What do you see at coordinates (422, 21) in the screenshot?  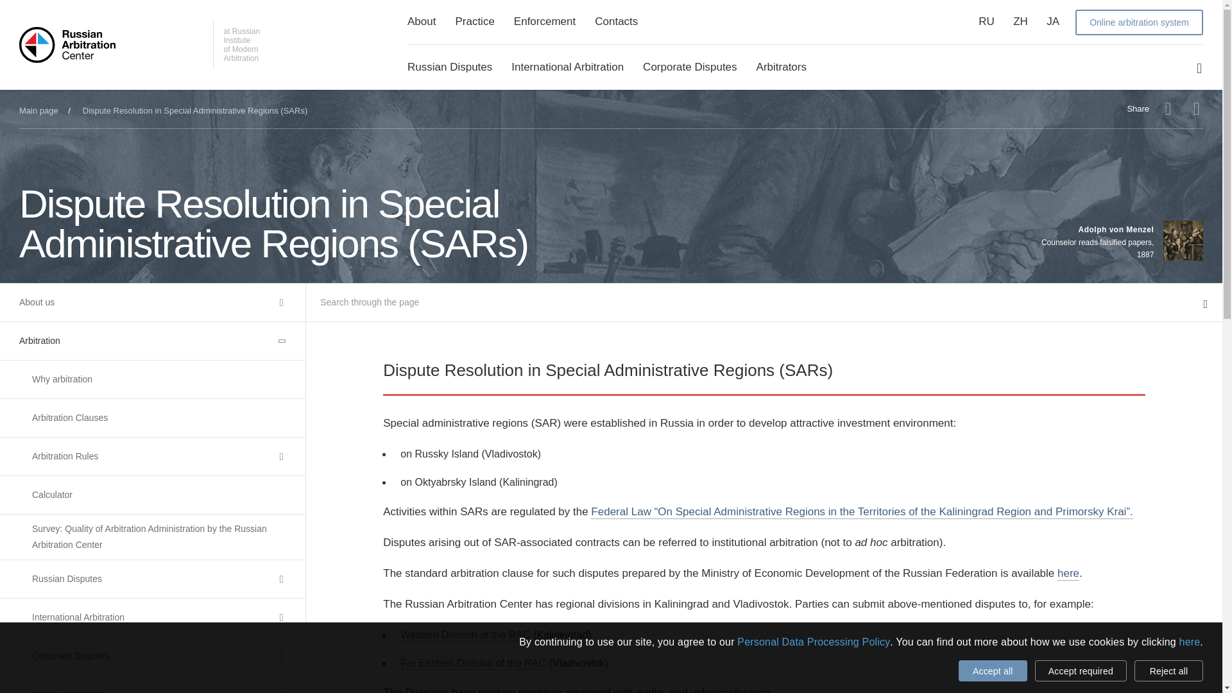 I see `About` at bounding box center [422, 21].